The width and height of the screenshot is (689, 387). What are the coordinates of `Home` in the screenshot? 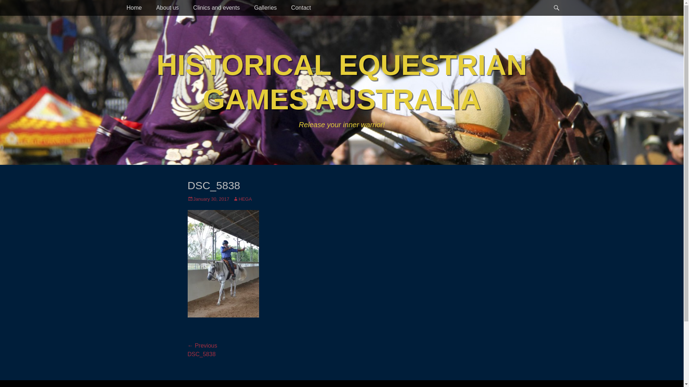 It's located at (134, 8).